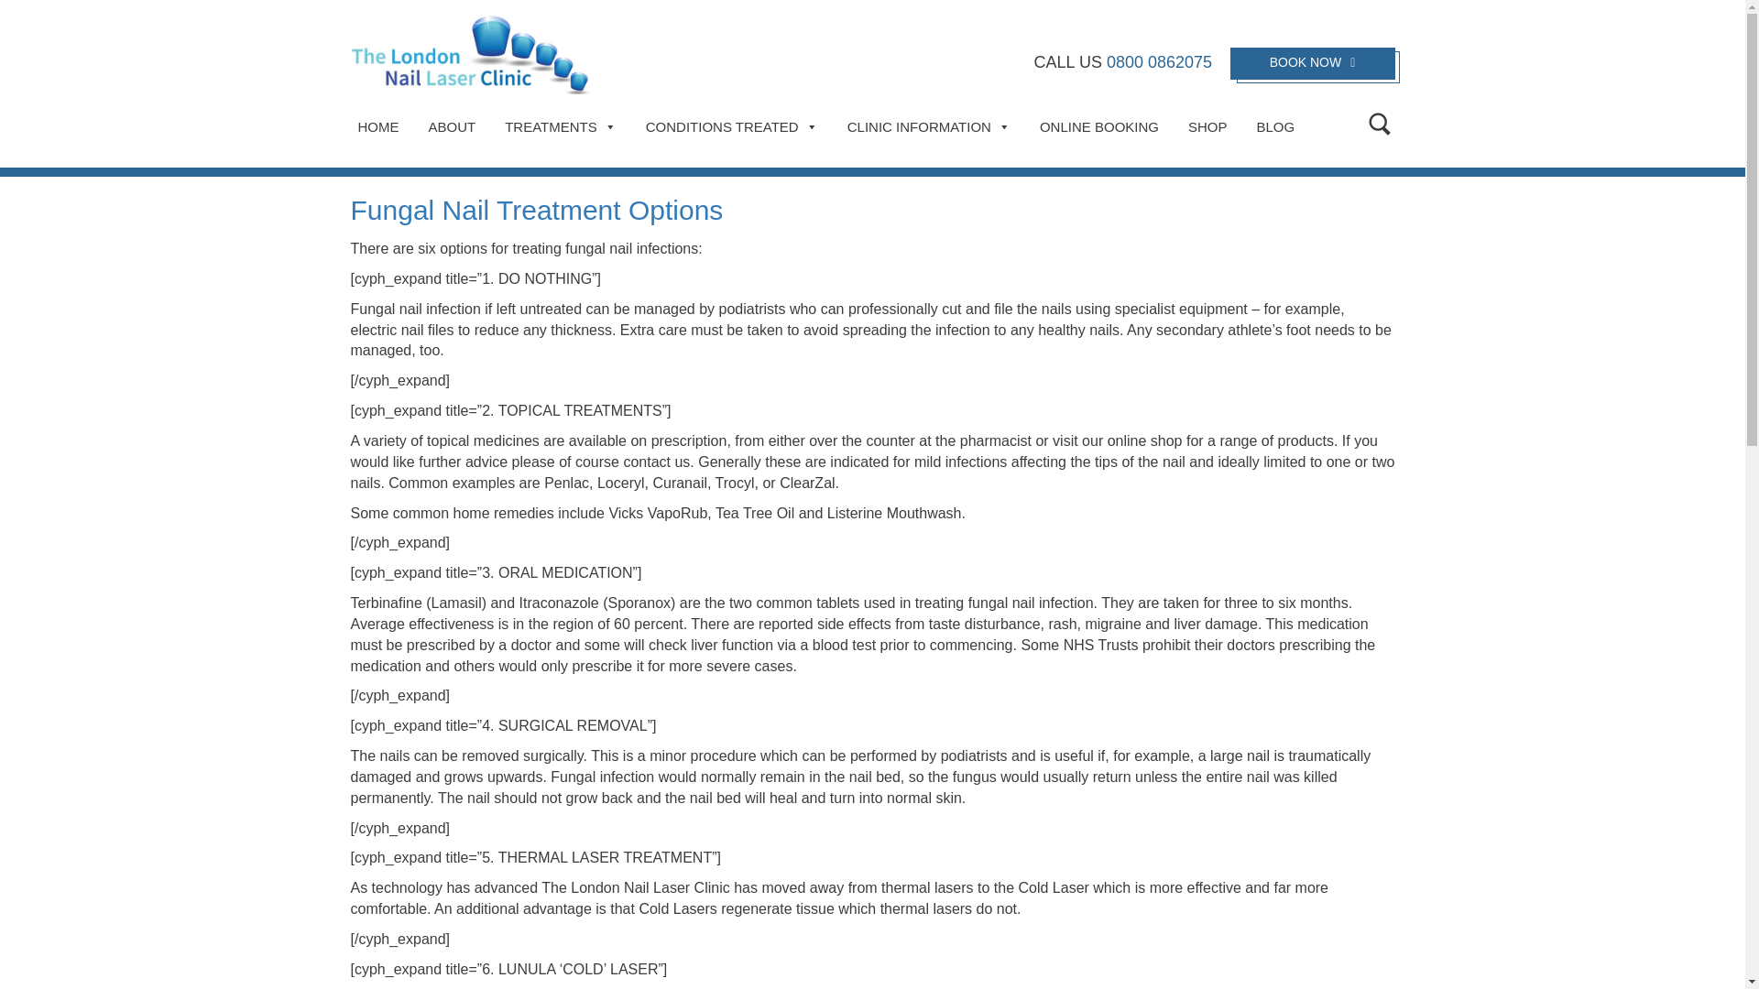  Describe the element at coordinates (537, 210) in the screenshot. I see `Fungal Nail Treatment Options` at that location.